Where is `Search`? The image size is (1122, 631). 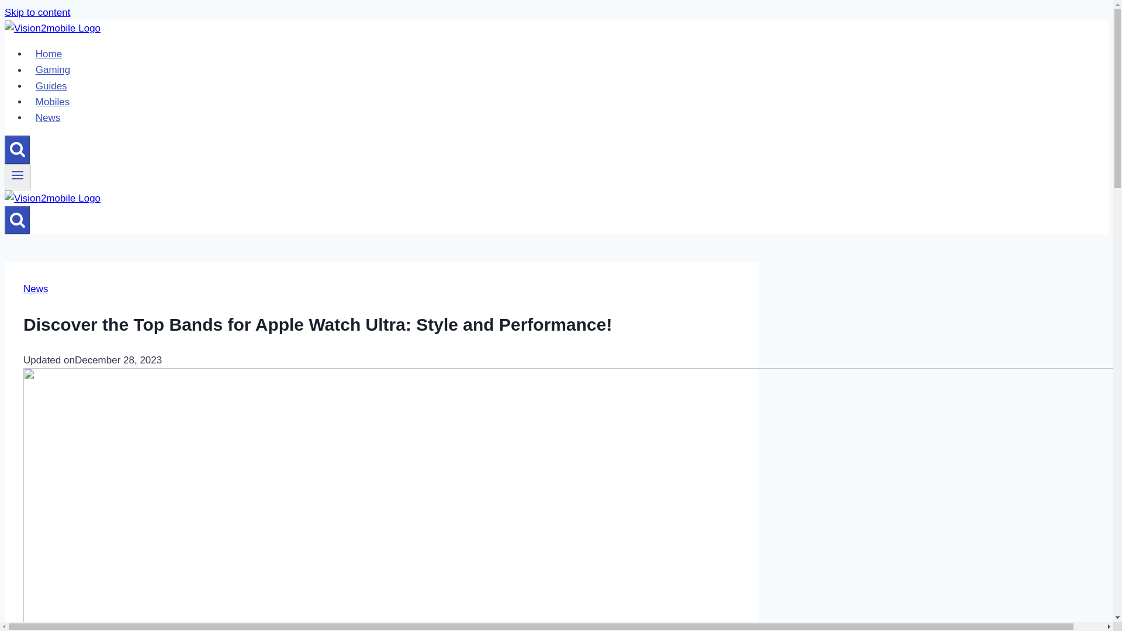
Search is located at coordinates (17, 220).